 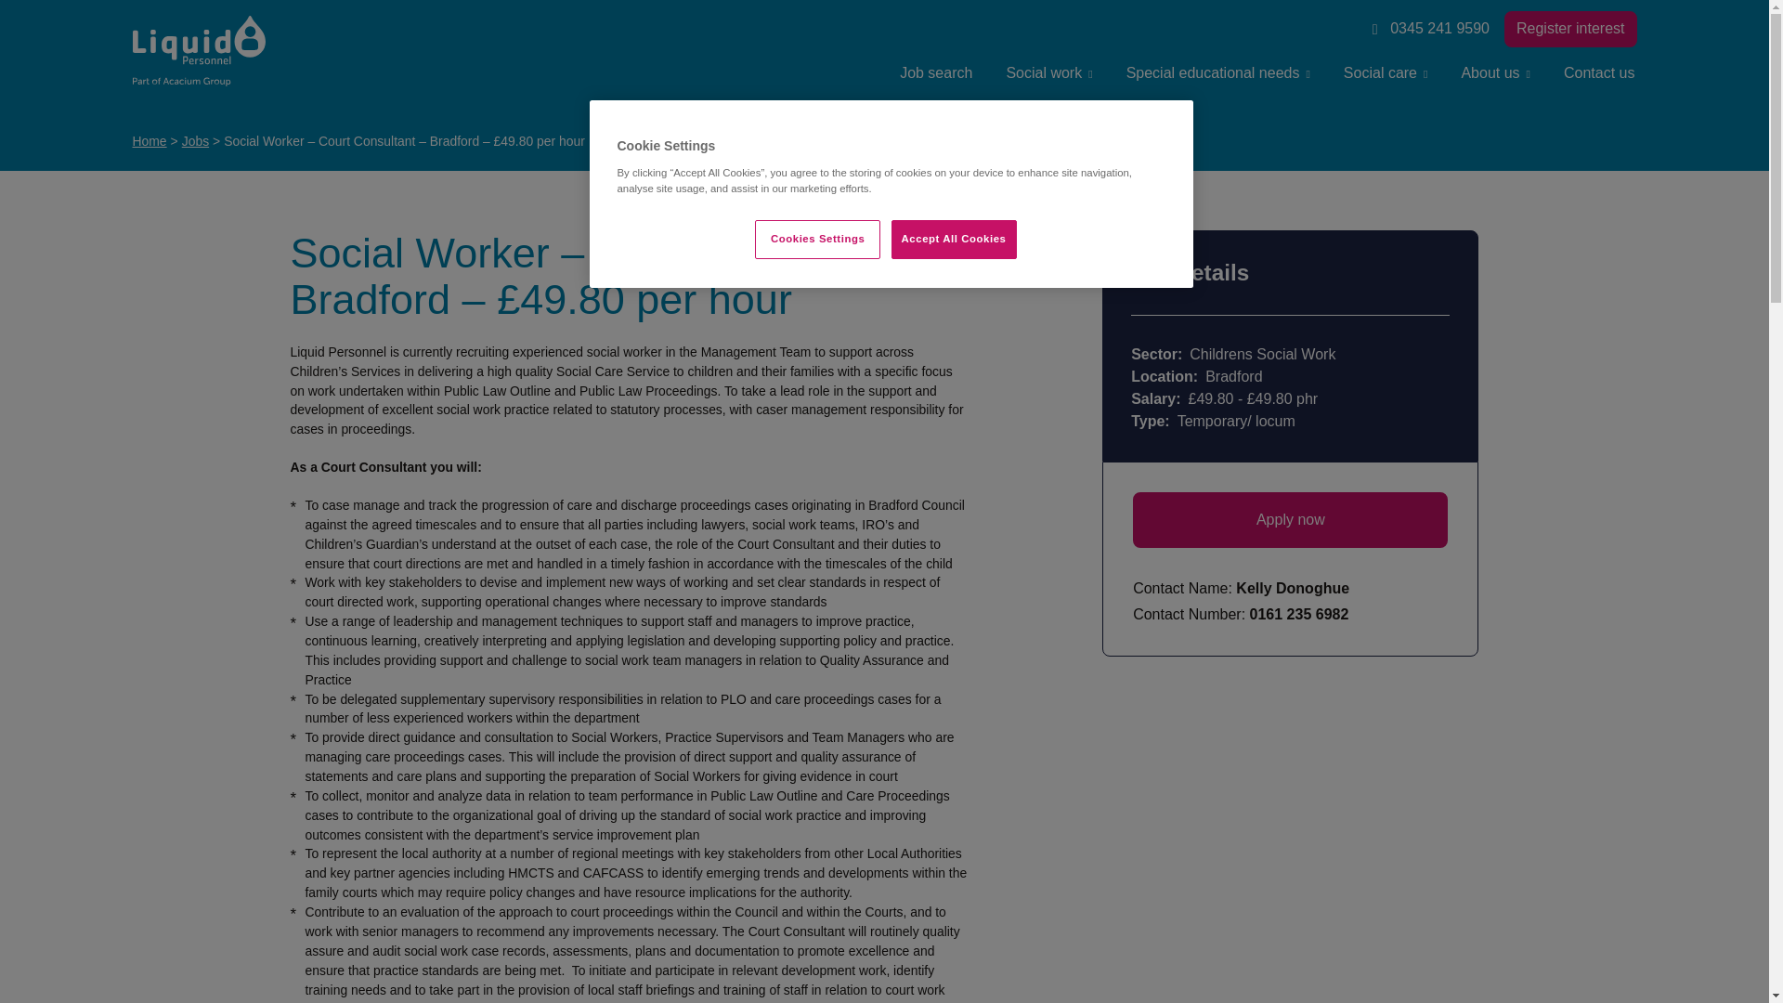 What do you see at coordinates (936, 72) in the screenshot?
I see `Job search` at bounding box center [936, 72].